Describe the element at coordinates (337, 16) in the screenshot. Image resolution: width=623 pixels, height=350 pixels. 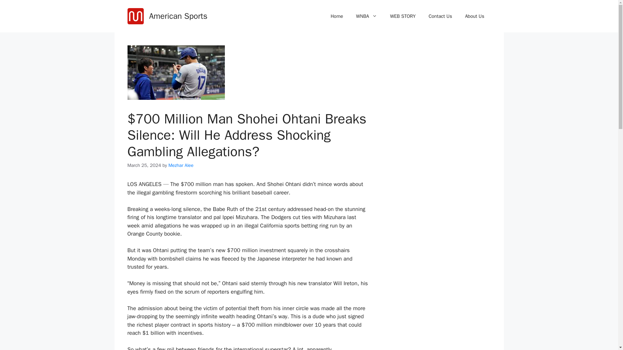
I see `Home` at that location.